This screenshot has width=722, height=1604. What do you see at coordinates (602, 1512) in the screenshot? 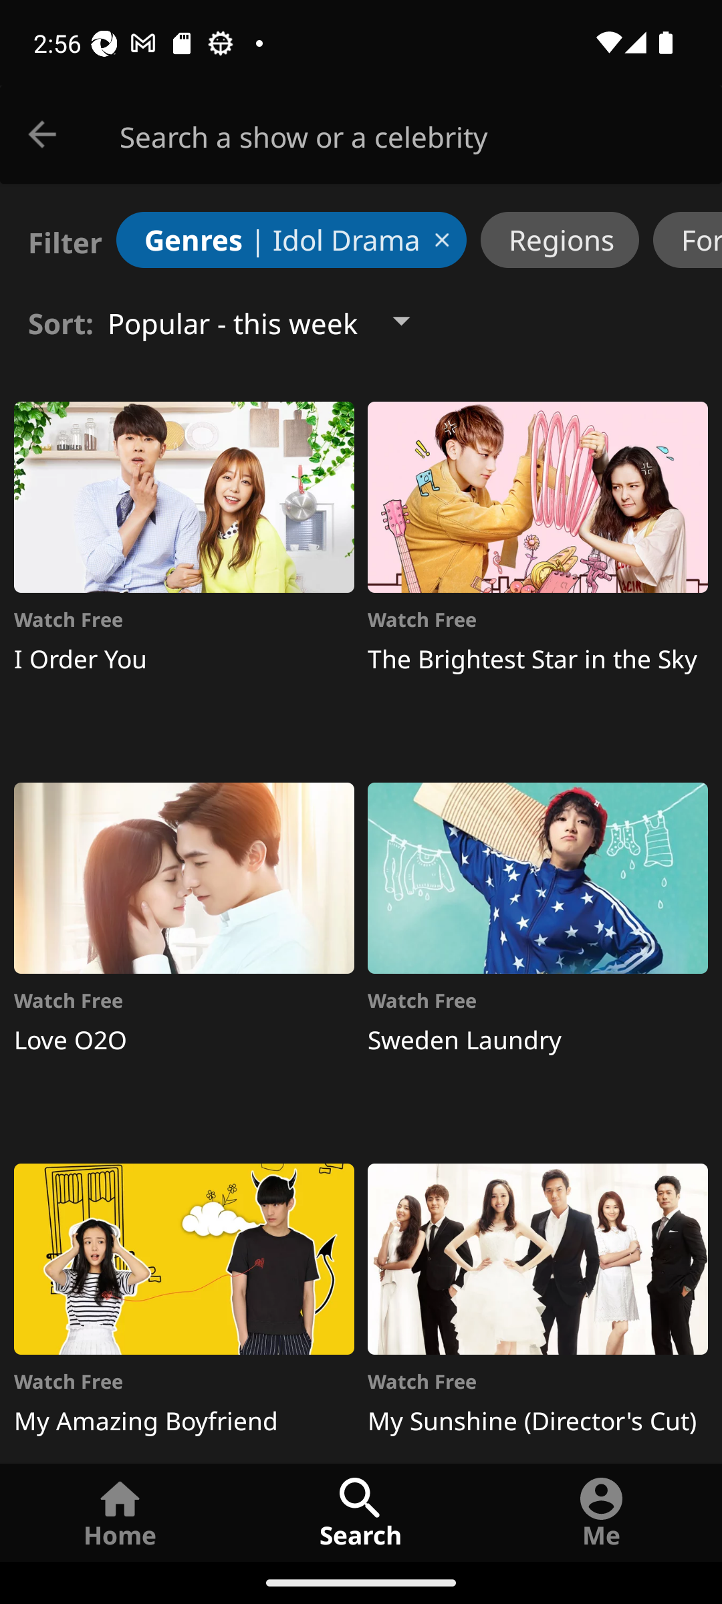
I see `Me` at bounding box center [602, 1512].